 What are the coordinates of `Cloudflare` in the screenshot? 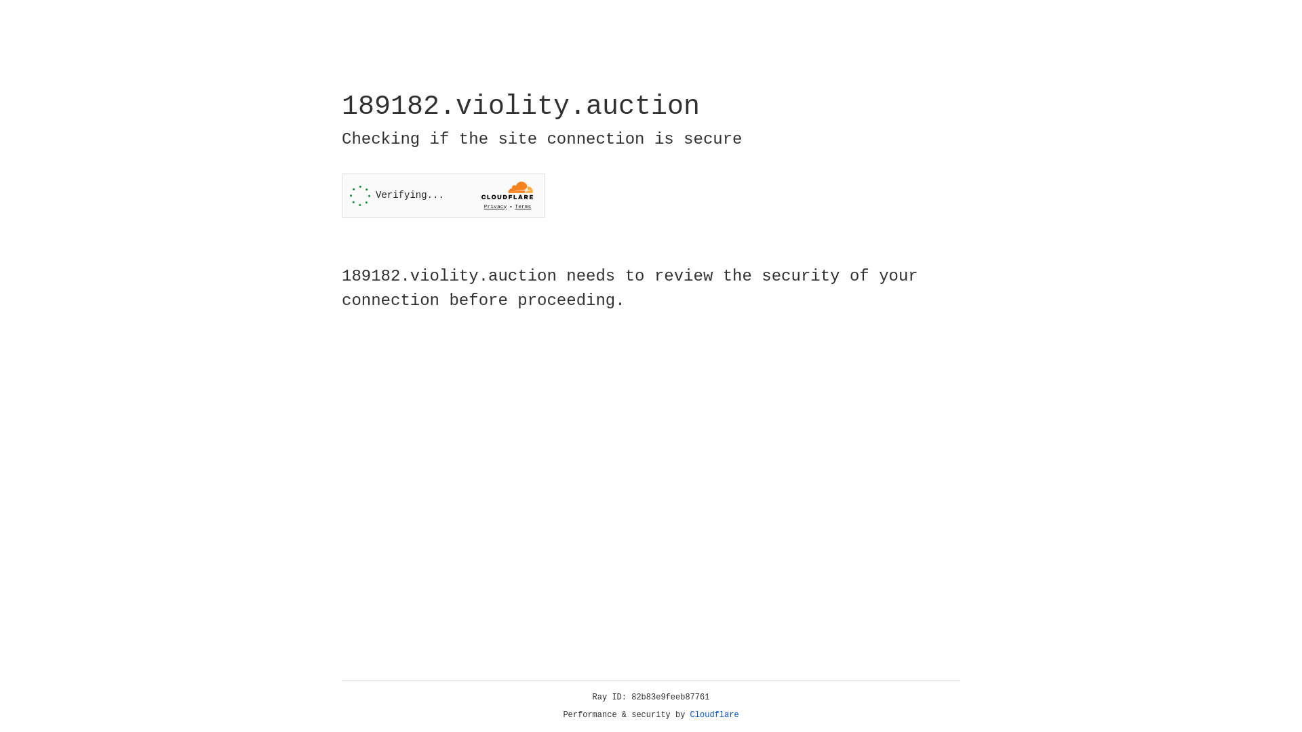 It's located at (715, 715).